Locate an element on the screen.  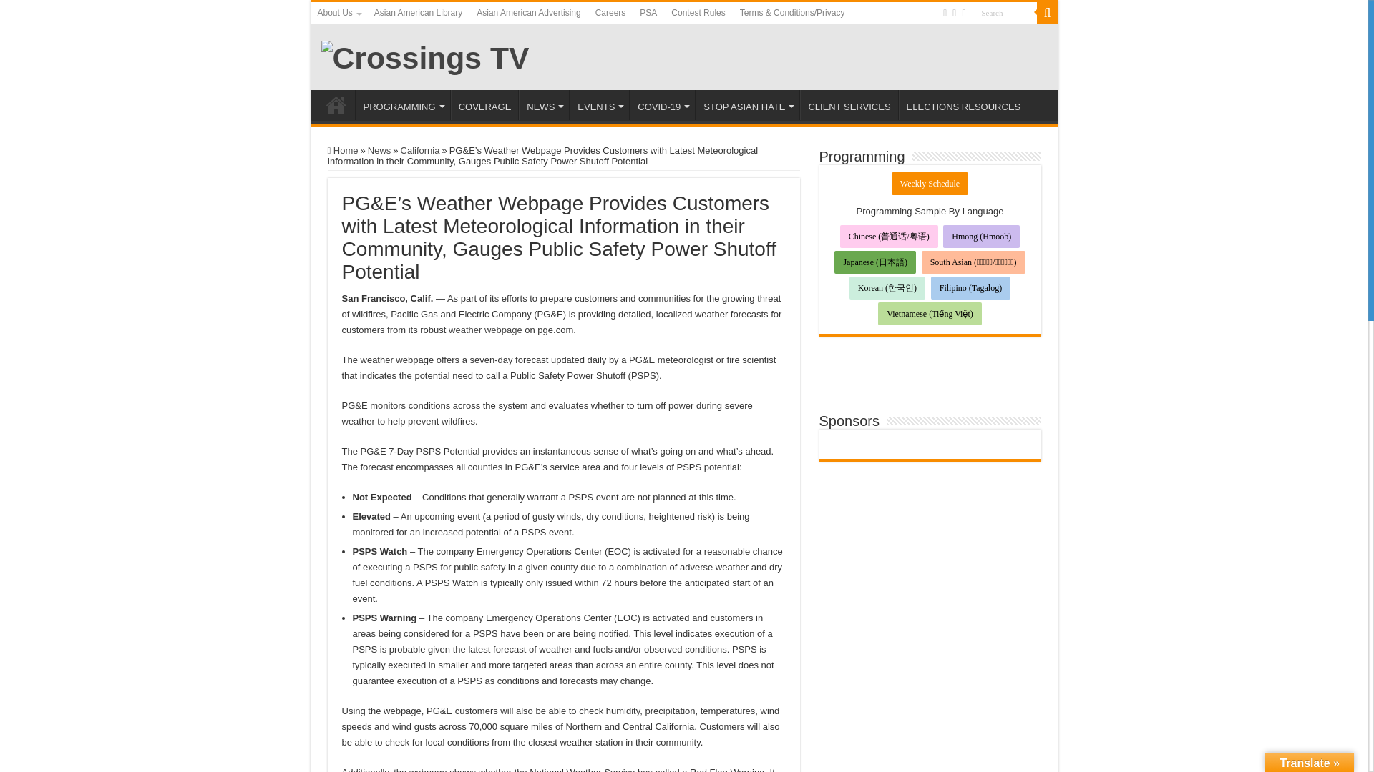
NEWS is located at coordinates (544, 105).